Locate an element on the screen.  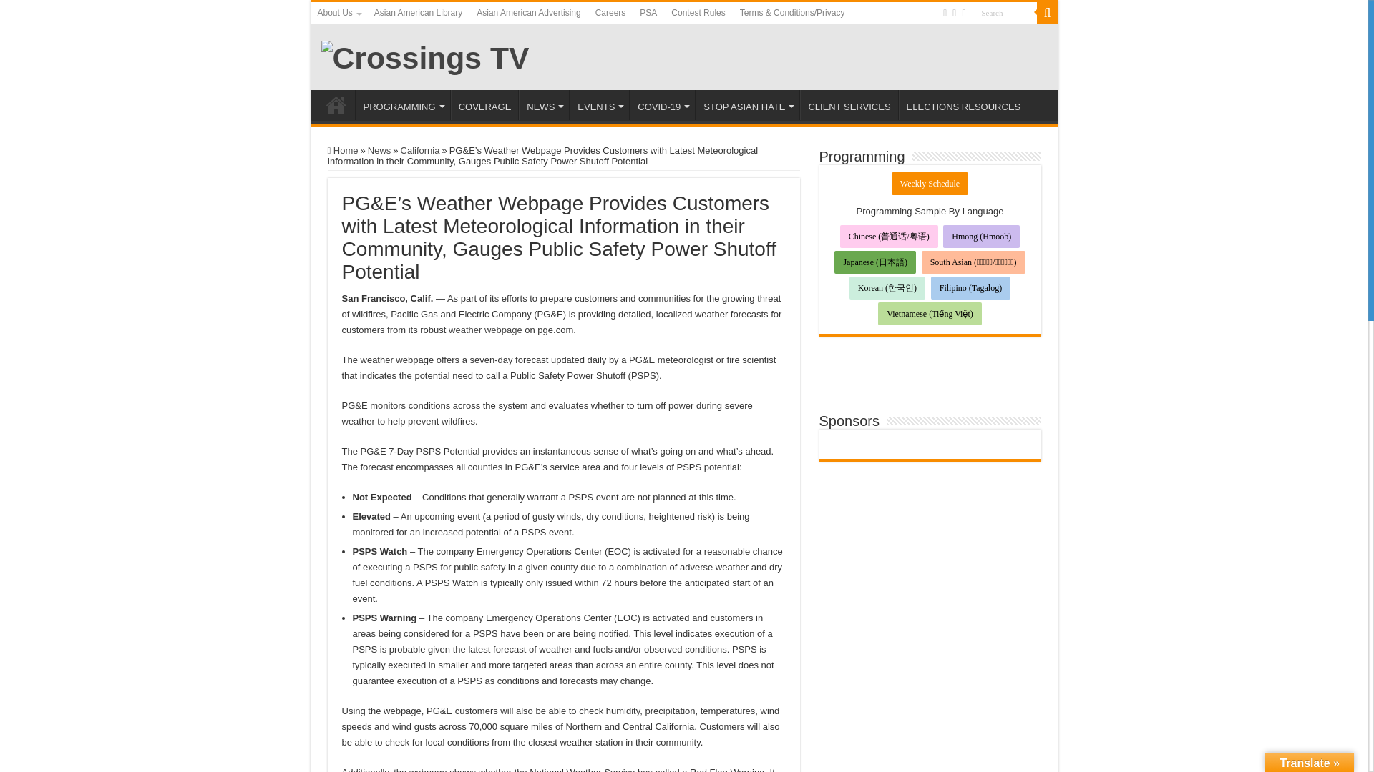
NEWS is located at coordinates (544, 105).